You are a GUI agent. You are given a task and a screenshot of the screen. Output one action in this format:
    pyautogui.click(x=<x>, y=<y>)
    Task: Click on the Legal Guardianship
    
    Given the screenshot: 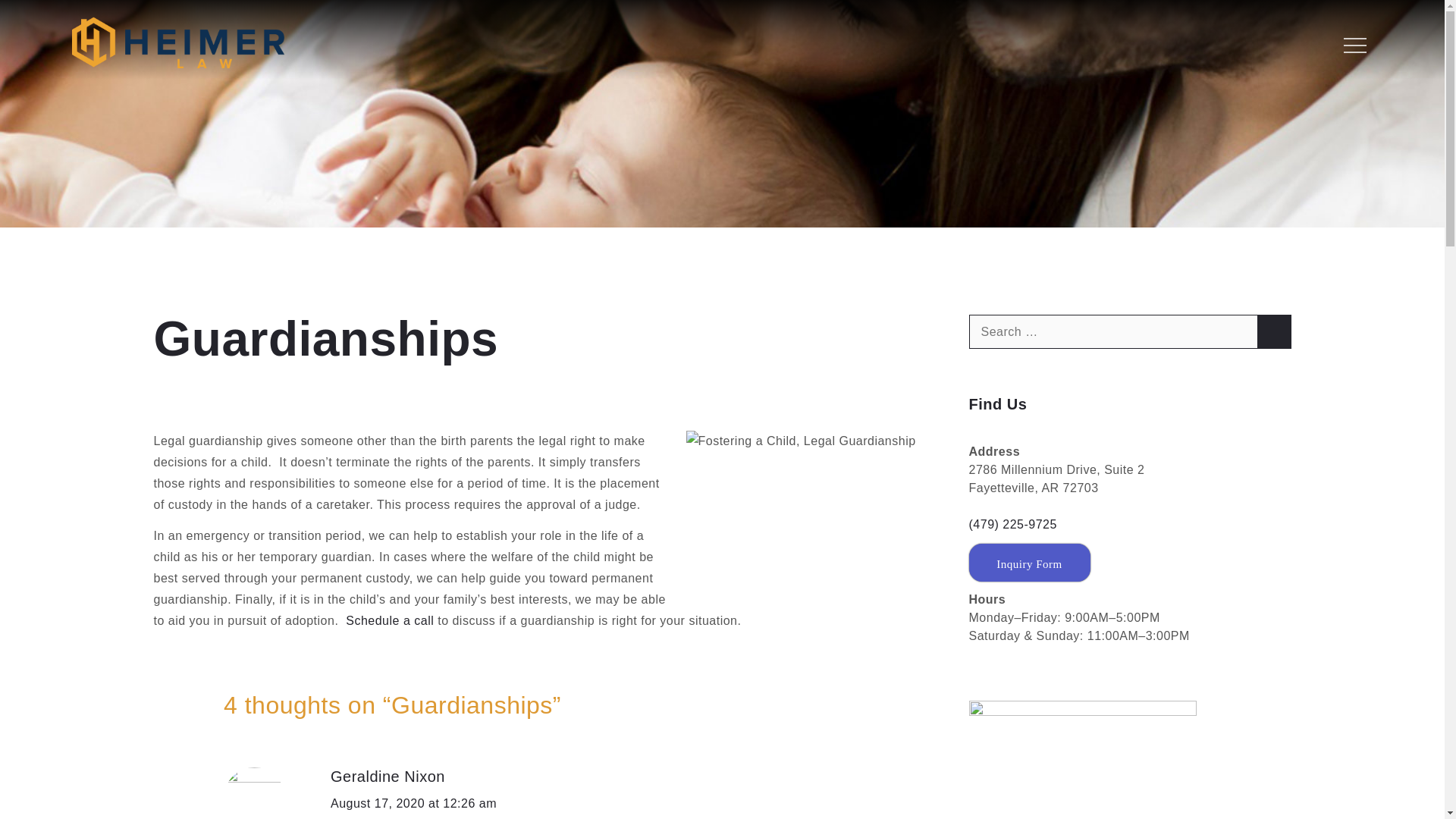 What is the action you would take?
    pyautogui.click(x=811, y=514)
    